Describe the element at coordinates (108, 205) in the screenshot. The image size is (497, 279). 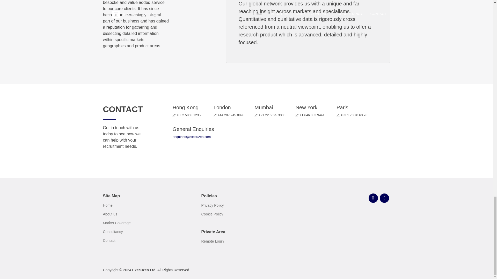
I see `Home` at that location.